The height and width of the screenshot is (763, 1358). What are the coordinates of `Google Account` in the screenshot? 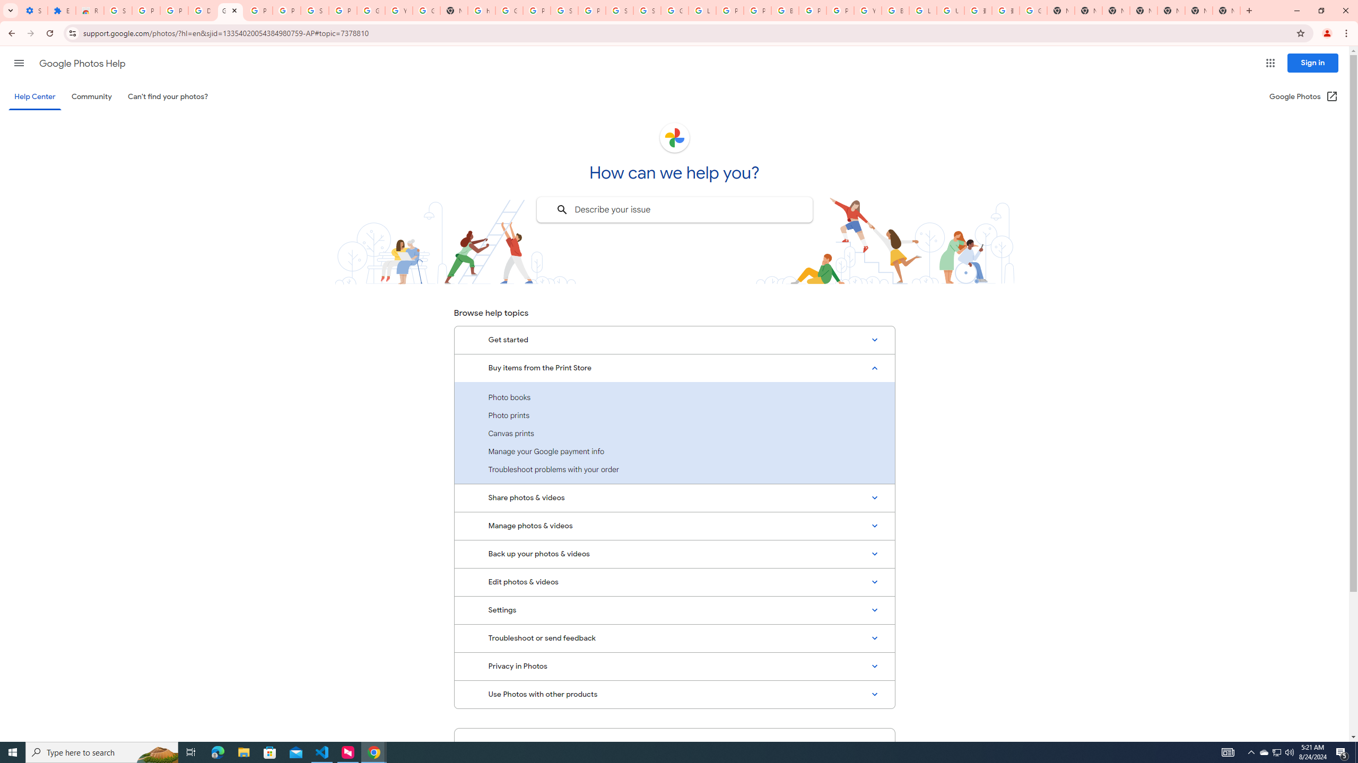 It's located at (370, 11).